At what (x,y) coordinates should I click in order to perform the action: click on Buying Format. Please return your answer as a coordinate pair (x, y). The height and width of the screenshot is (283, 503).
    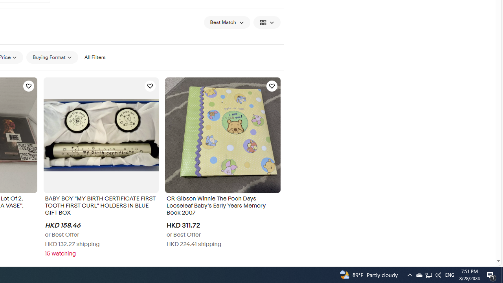
    Looking at the image, I should click on (52, 57).